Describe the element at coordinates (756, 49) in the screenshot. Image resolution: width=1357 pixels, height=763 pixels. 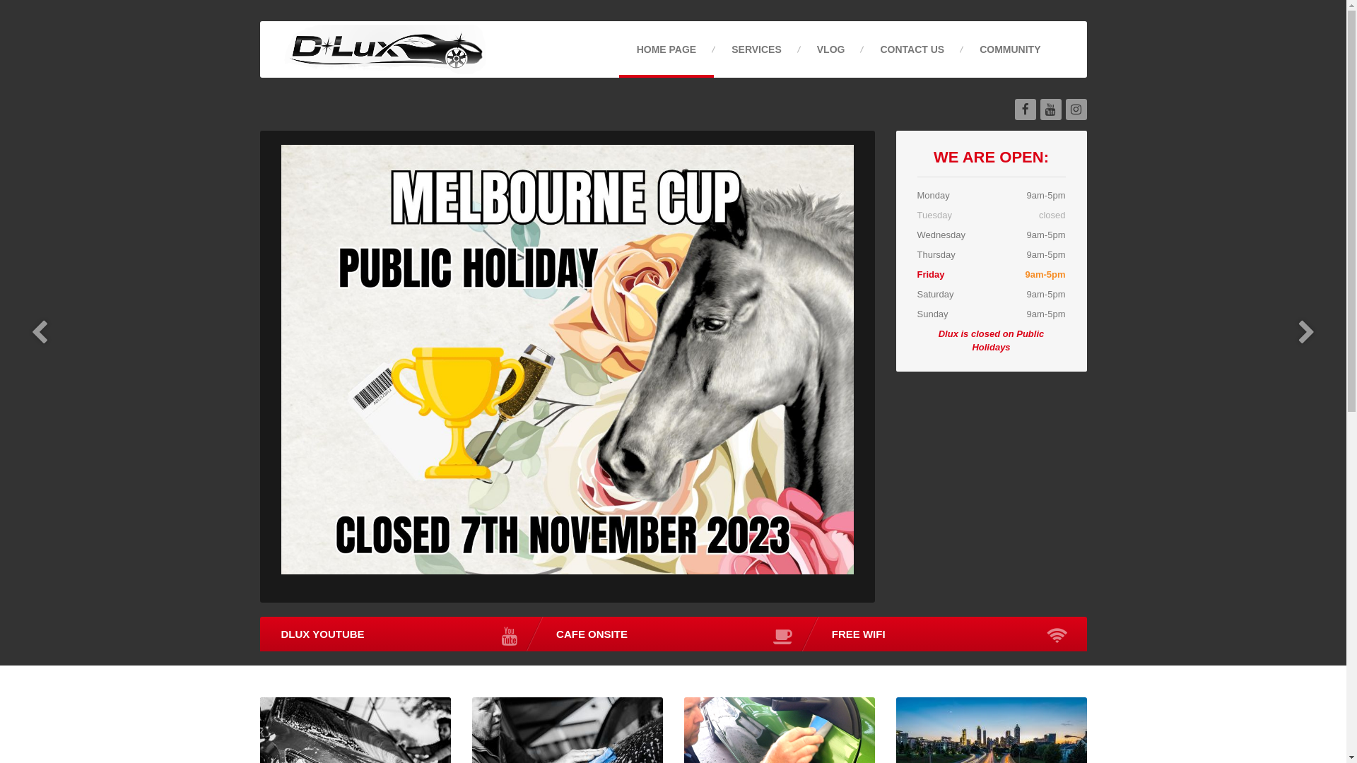
I see `SERVICES` at that location.